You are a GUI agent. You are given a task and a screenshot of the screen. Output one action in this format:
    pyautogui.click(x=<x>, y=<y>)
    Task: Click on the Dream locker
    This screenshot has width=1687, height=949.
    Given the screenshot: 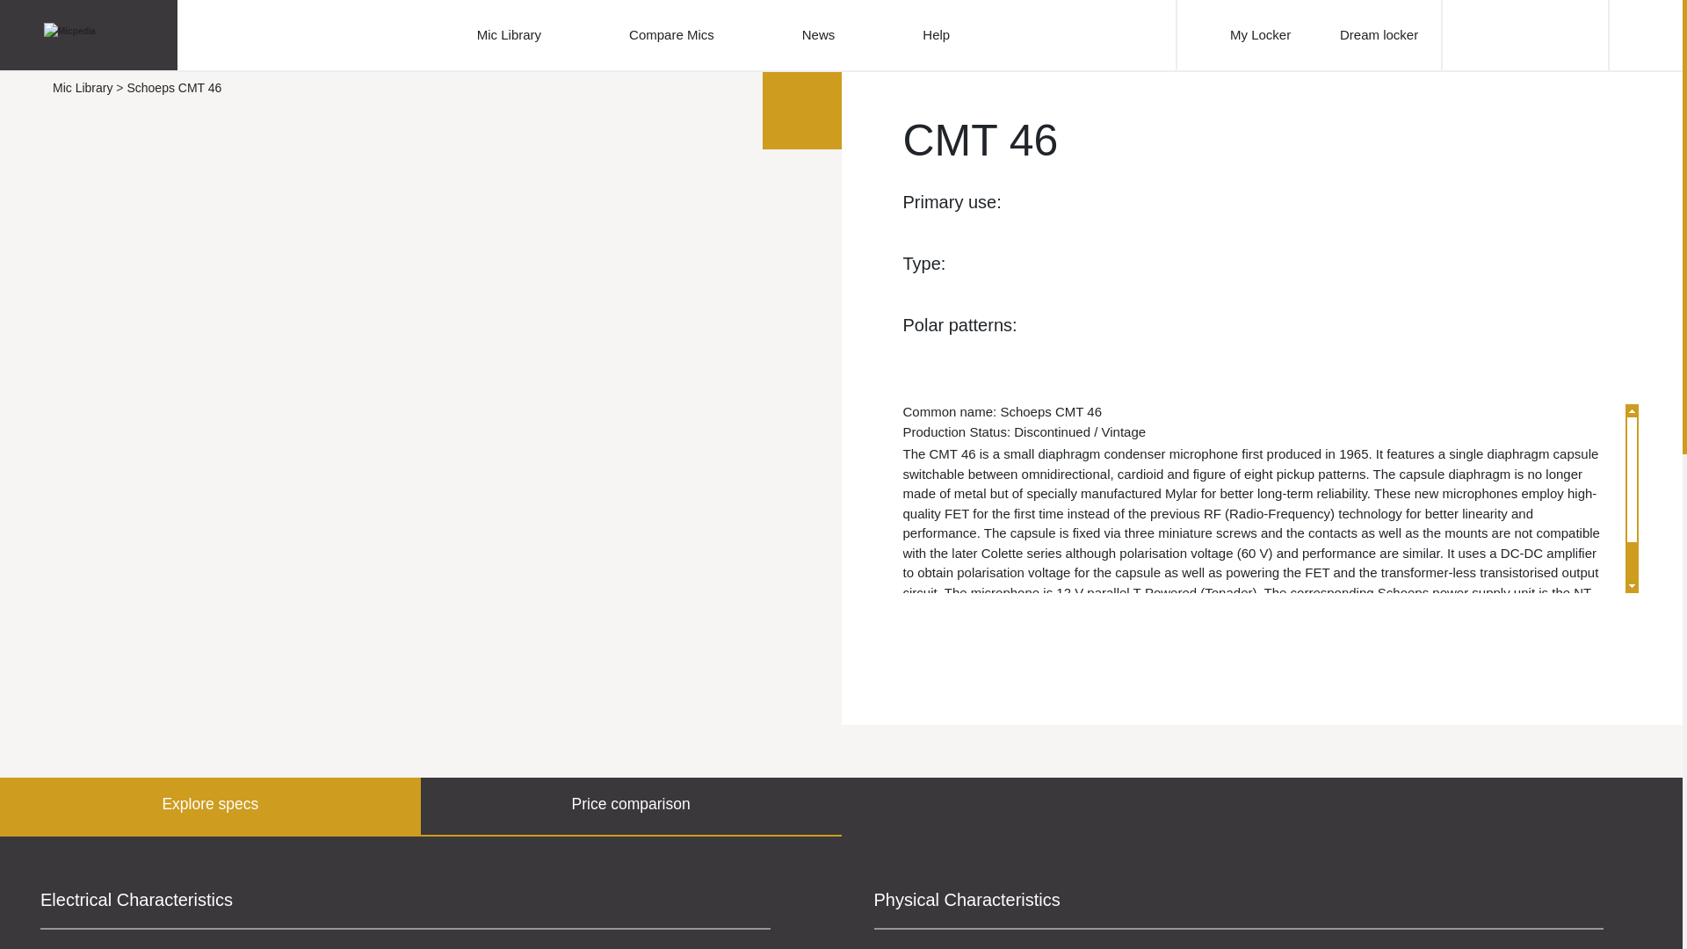 What is the action you would take?
    pyautogui.click(x=1369, y=35)
    